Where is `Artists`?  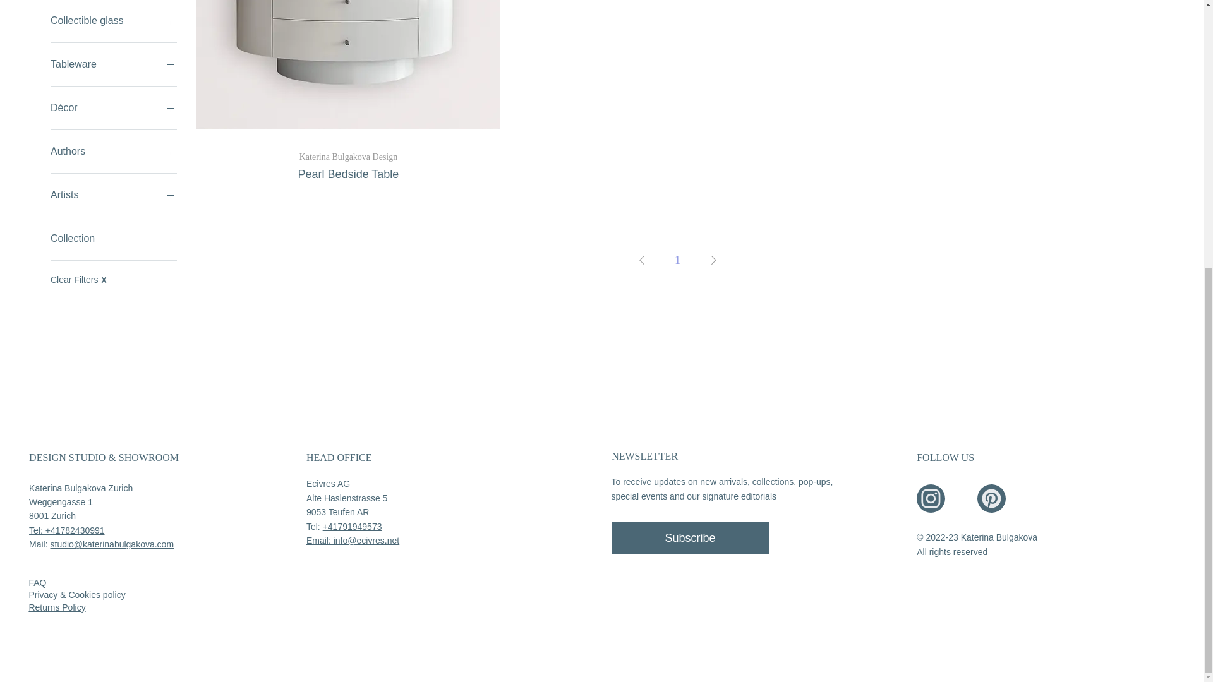 Artists is located at coordinates (114, 194).